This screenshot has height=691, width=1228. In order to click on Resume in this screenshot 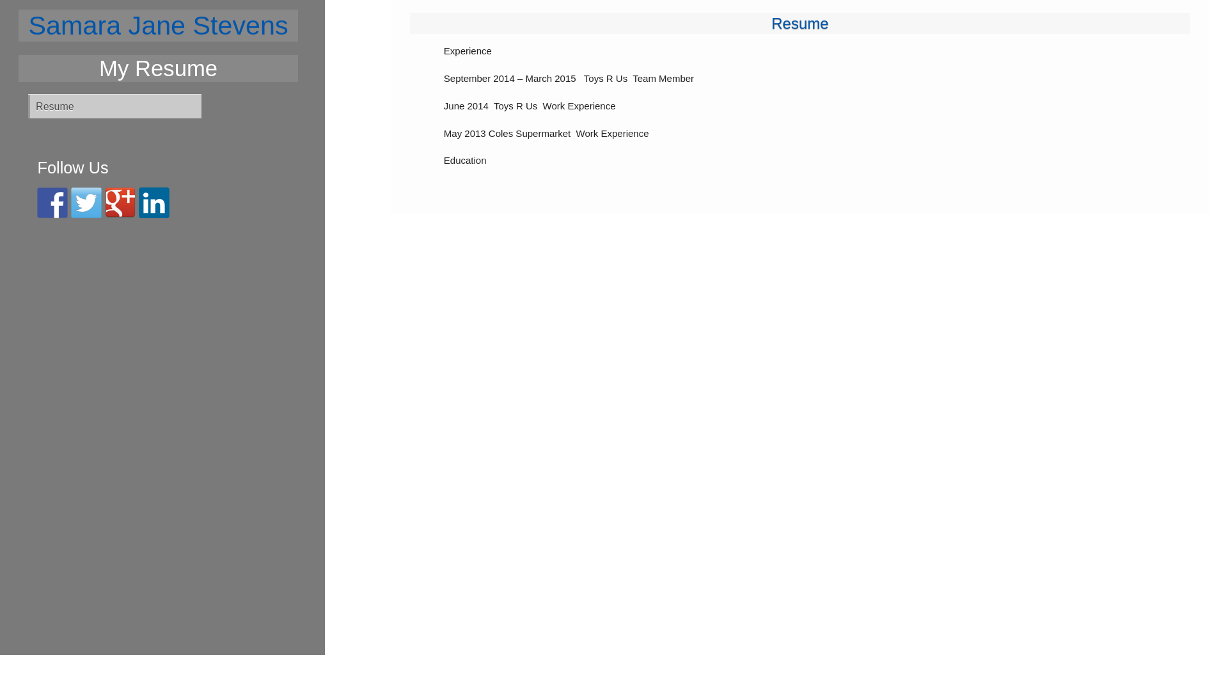, I will do `click(799, 23)`.